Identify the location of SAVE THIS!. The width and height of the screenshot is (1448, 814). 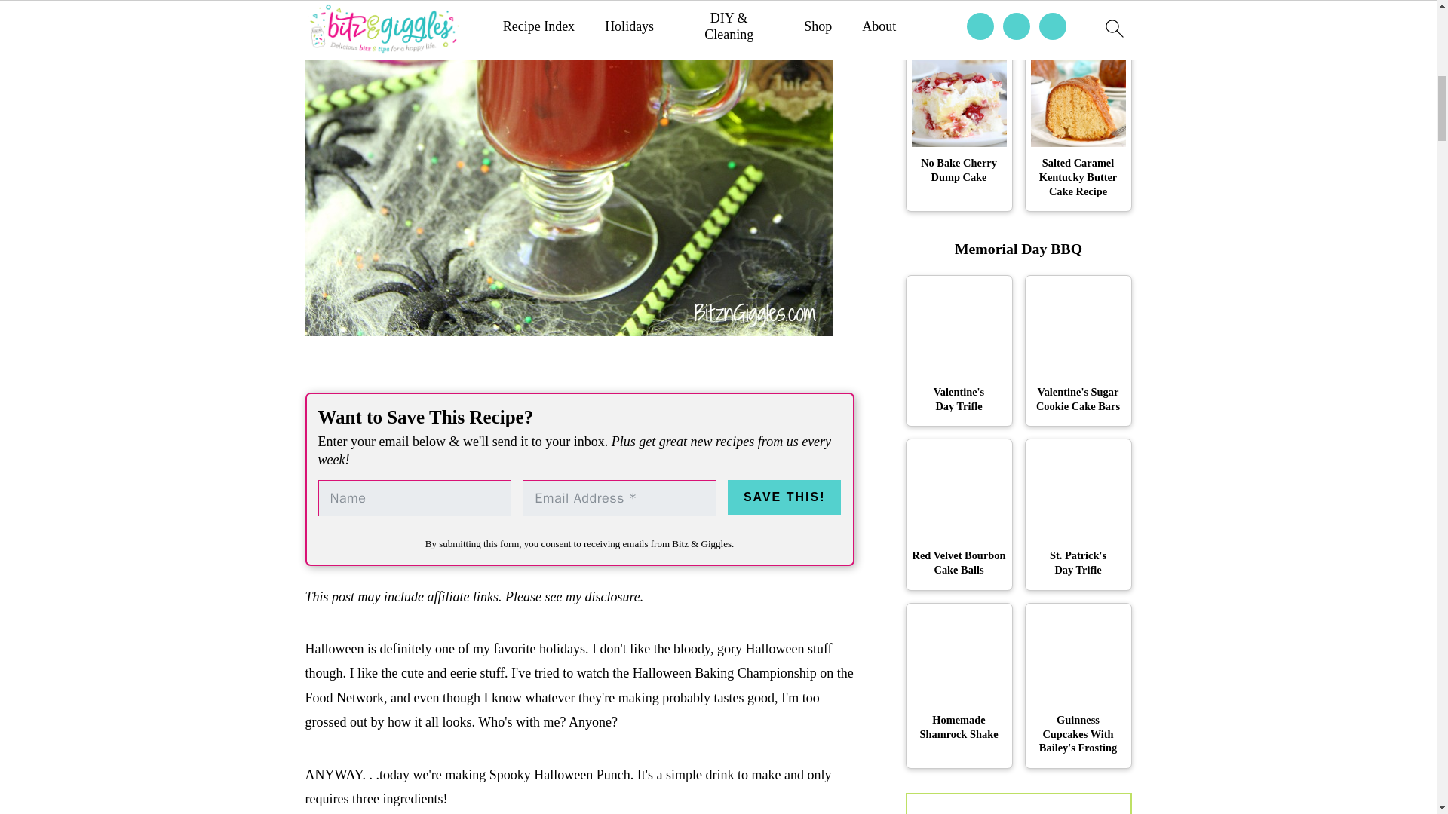
(784, 497).